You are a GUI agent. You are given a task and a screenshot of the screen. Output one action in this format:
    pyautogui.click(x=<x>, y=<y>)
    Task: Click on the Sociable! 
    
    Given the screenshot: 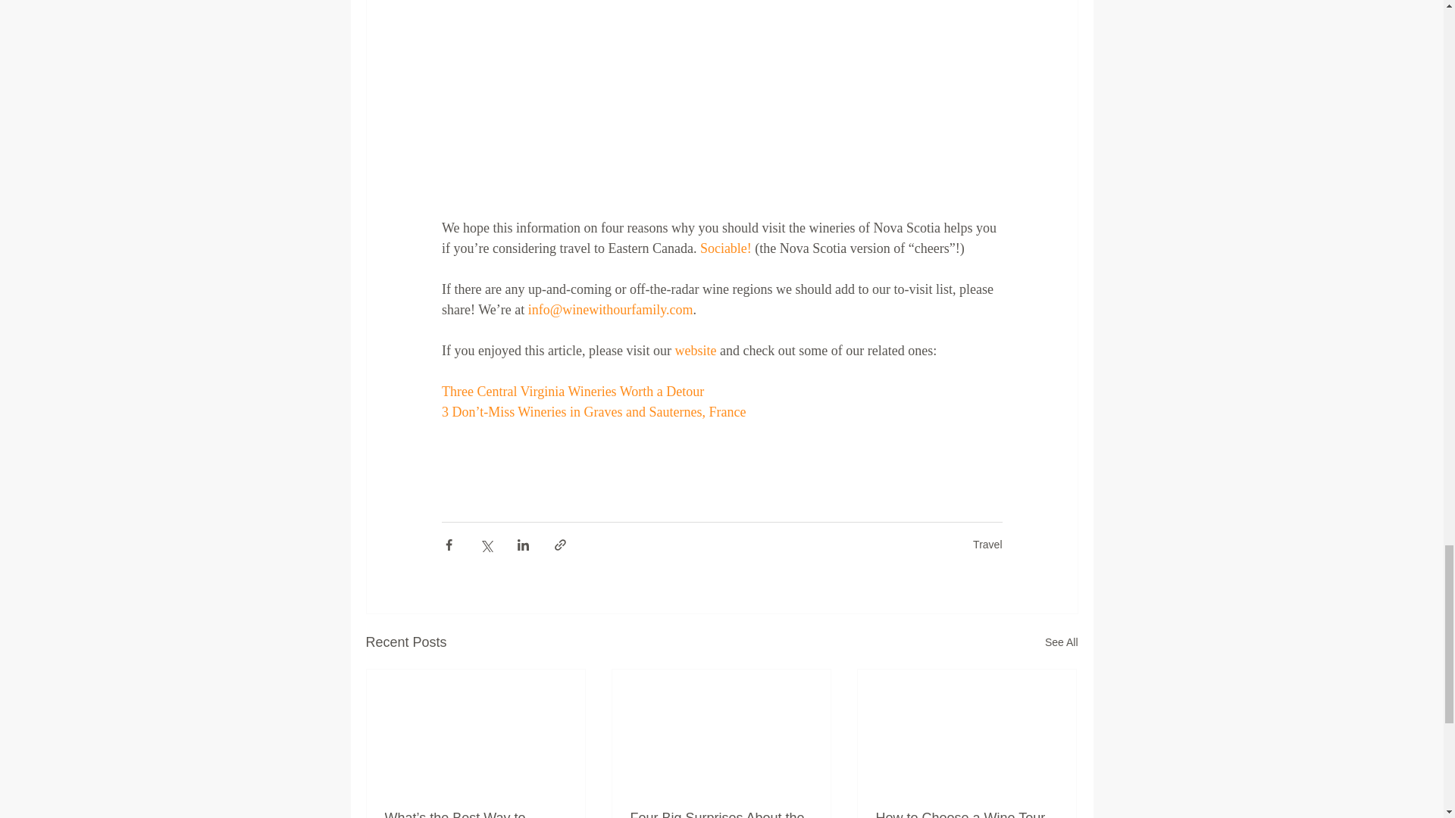 What is the action you would take?
    pyautogui.click(x=726, y=248)
    